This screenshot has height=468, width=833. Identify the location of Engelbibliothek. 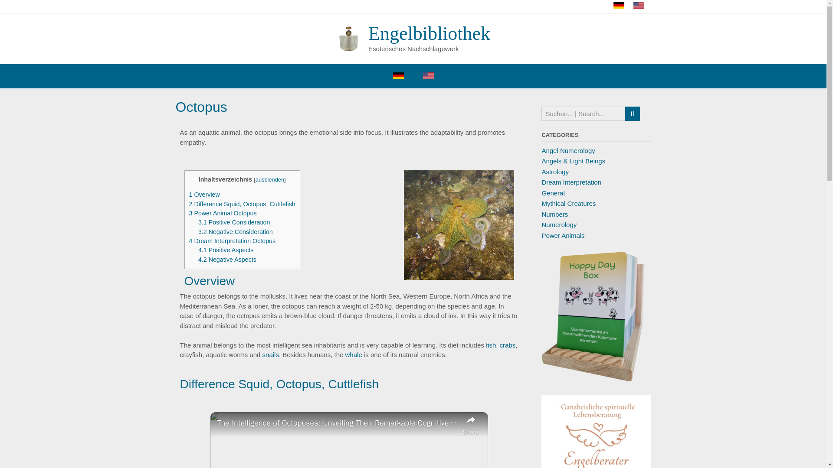
(351, 38).